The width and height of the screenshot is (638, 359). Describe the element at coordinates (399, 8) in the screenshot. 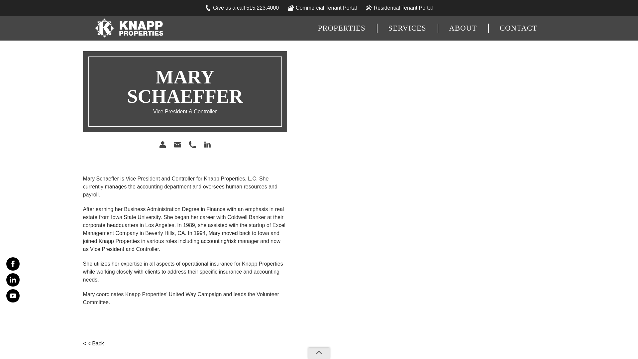

I see `Residential Tenant Portal` at that location.